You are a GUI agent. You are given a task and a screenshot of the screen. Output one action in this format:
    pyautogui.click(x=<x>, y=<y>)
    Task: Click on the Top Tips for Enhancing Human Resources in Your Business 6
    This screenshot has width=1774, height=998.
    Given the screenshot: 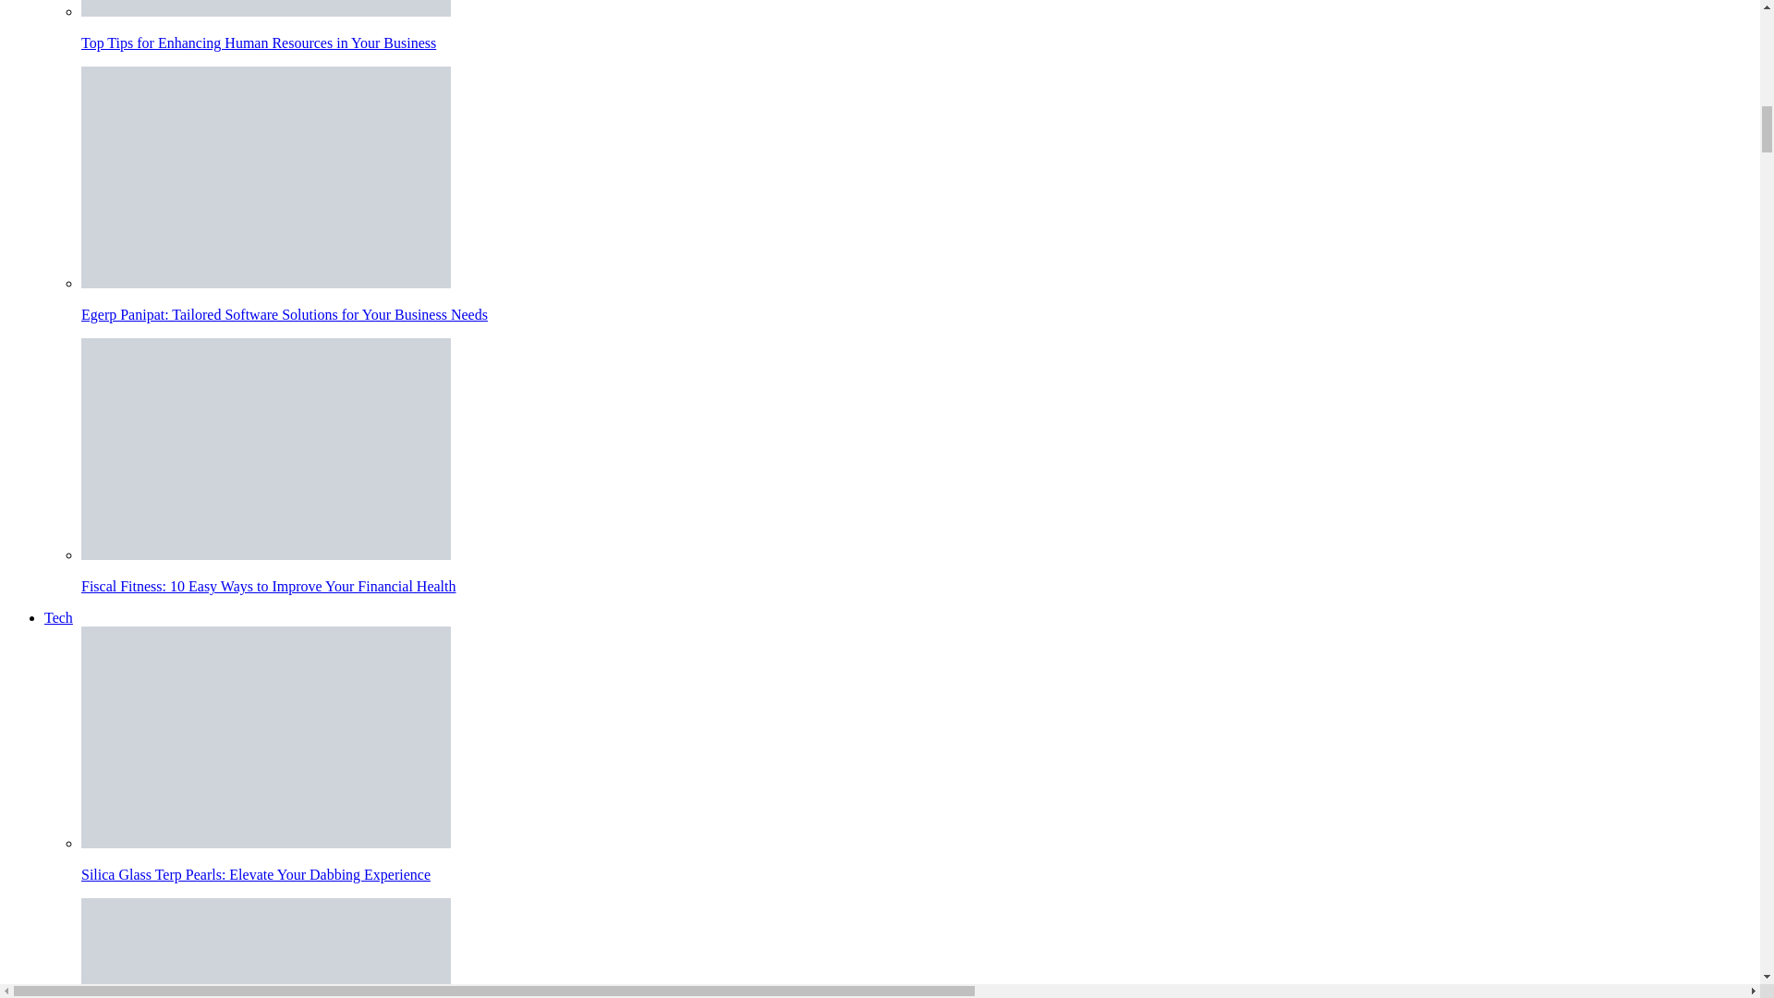 What is the action you would take?
    pyautogui.click(x=266, y=8)
    